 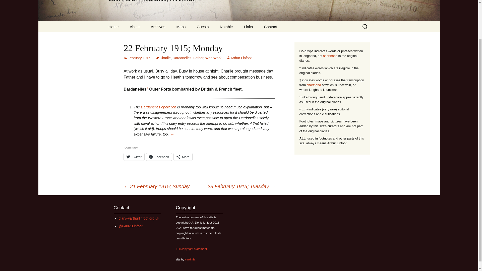 I want to click on About, so click(x=135, y=27).